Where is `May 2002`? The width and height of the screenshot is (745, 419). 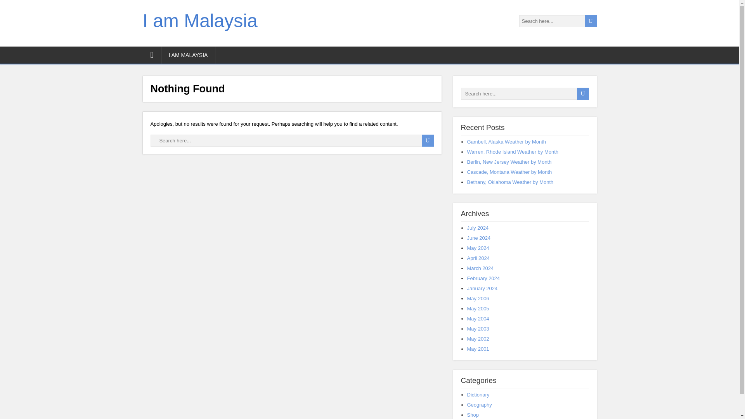
May 2002 is located at coordinates (478, 339).